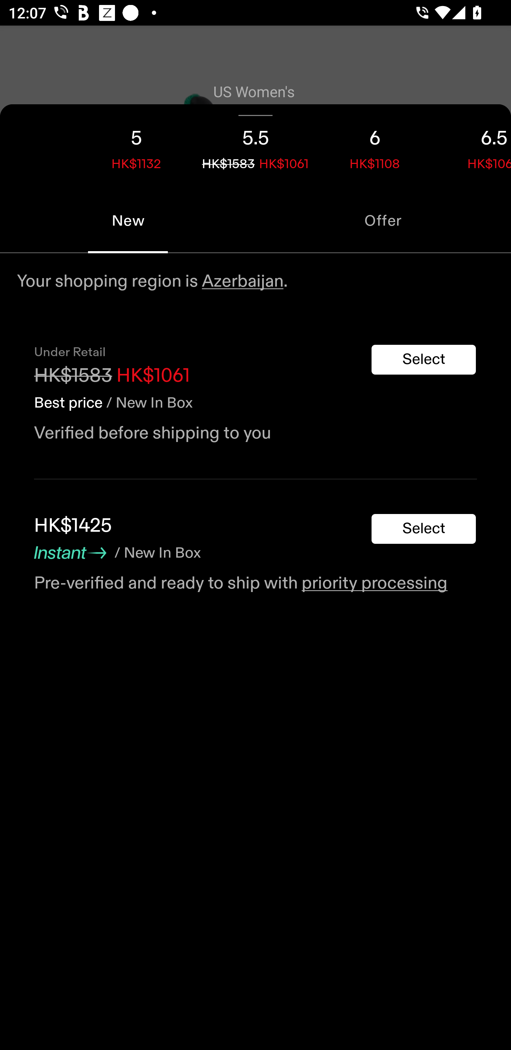  I want to click on 6.5 HK$1068, so click(473, 146).